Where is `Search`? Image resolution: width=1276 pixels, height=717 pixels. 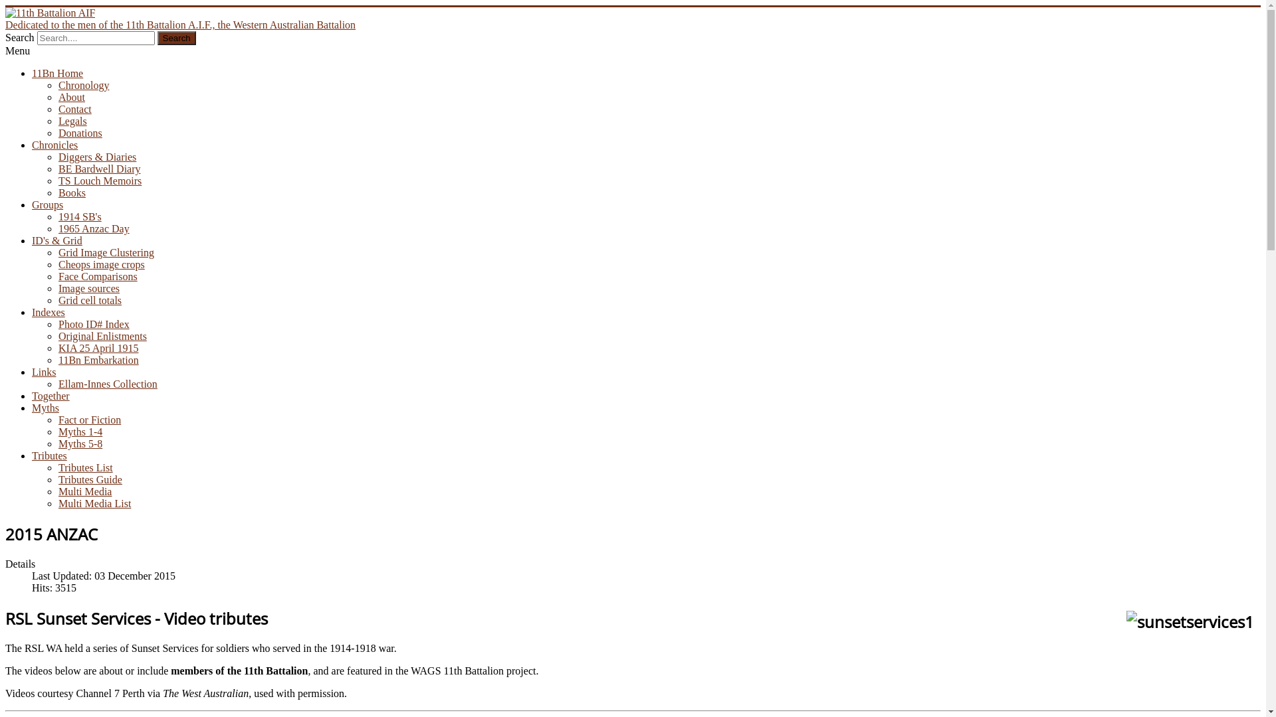
Search is located at coordinates (177, 39).